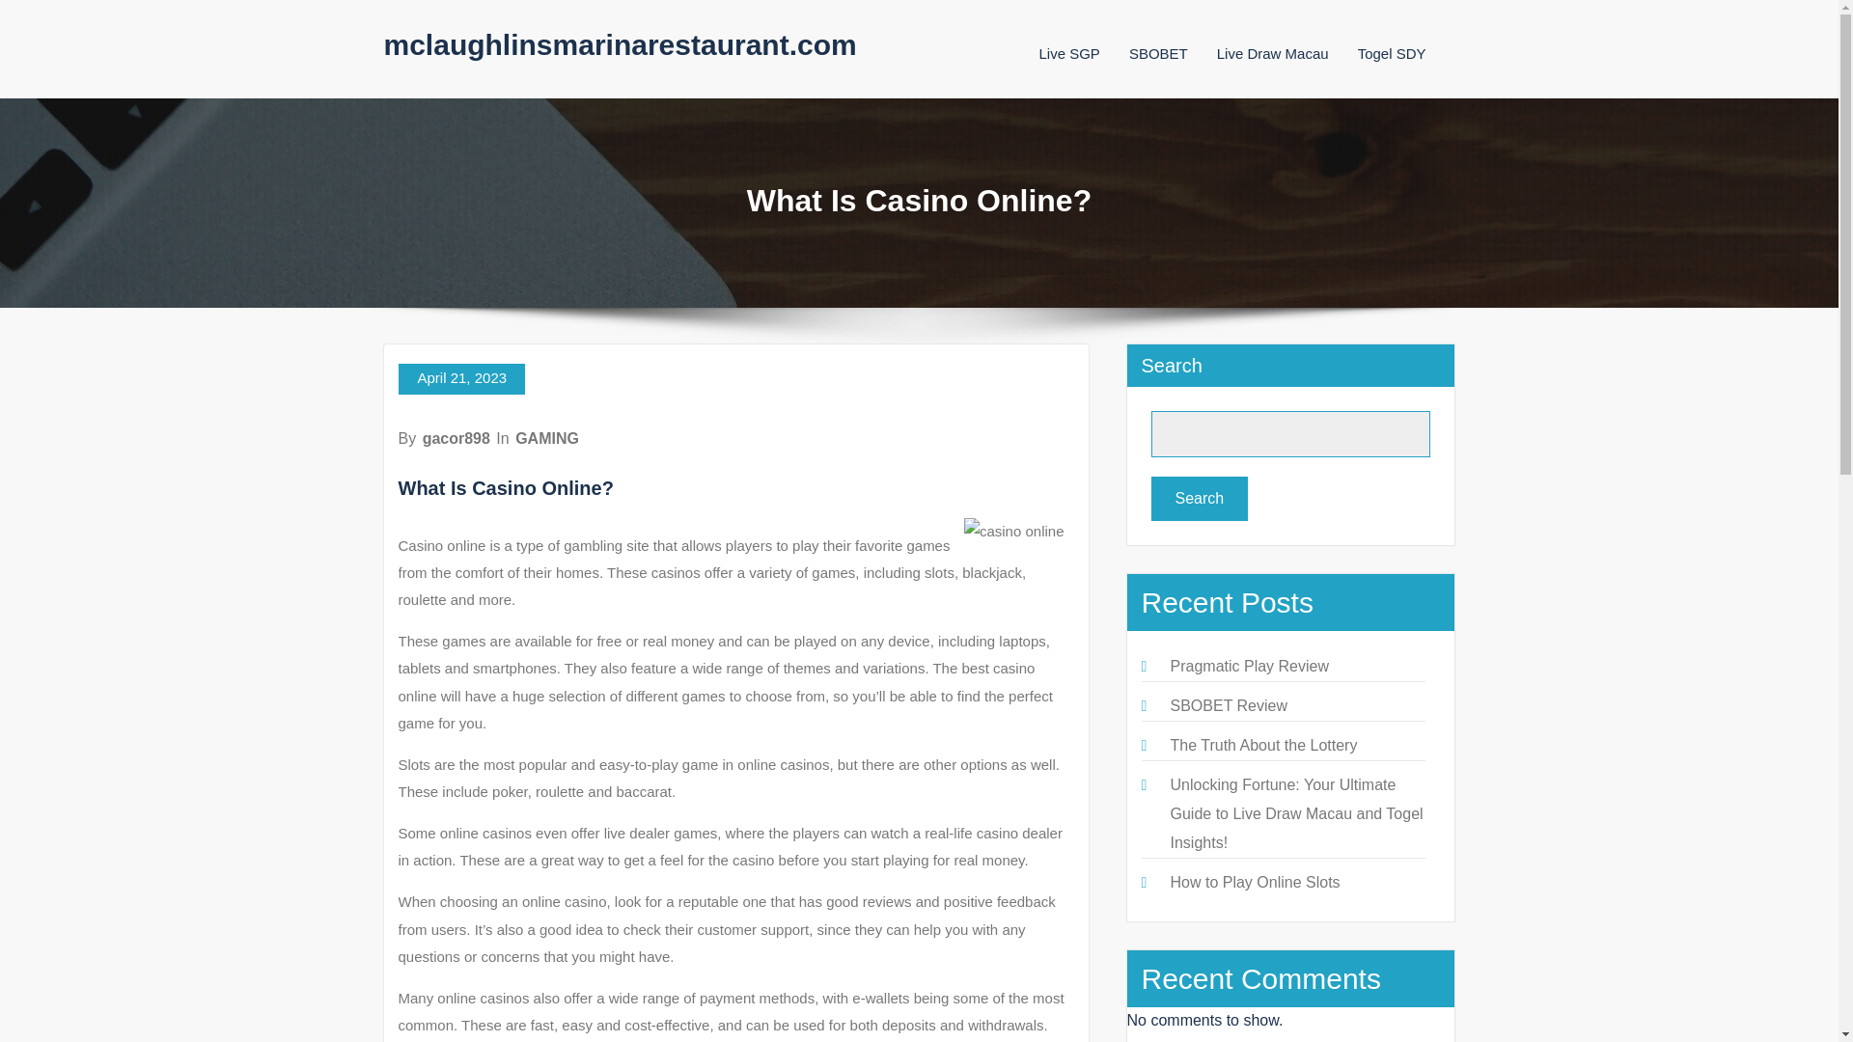 The image size is (1853, 1042). What do you see at coordinates (546, 438) in the screenshot?
I see `GAMING` at bounding box center [546, 438].